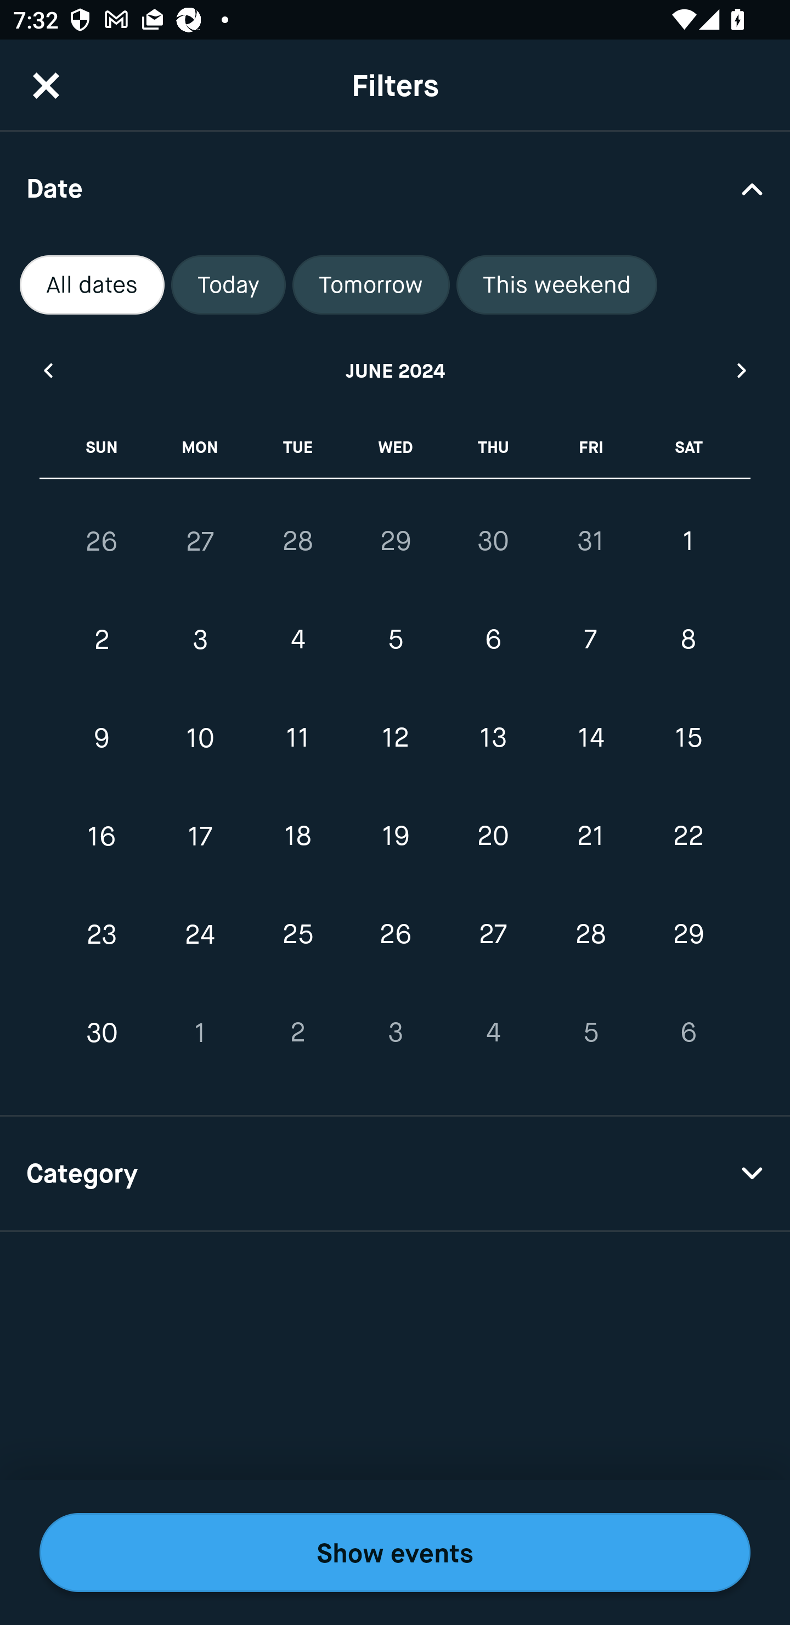 This screenshot has width=790, height=1625. What do you see at coordinates (688, 934) in the screenshot?
I see `29` at bounding box center [688, 934].